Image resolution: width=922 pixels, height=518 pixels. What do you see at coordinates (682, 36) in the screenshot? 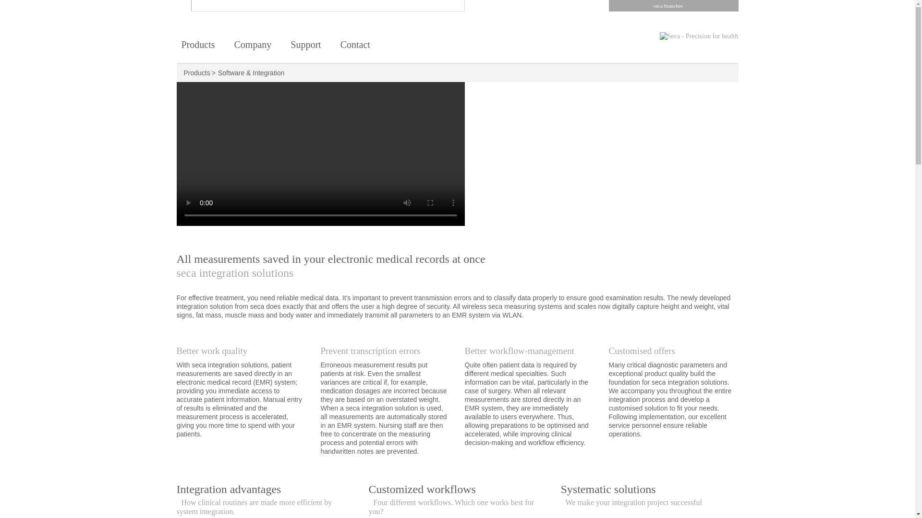
I see `back to the startpage of seca` at bounding box center [682, 36].